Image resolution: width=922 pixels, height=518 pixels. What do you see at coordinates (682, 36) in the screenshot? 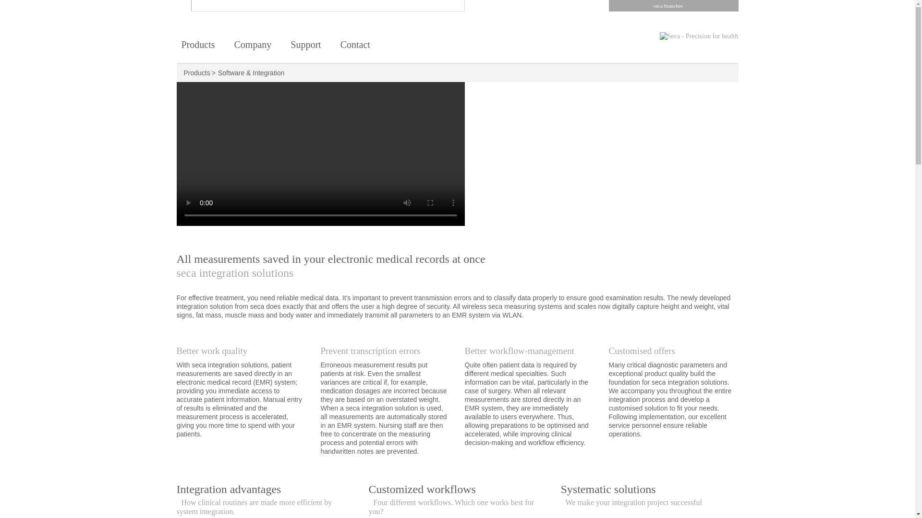
I see `back to the startpage of seca` at bounding box center [682, 36].